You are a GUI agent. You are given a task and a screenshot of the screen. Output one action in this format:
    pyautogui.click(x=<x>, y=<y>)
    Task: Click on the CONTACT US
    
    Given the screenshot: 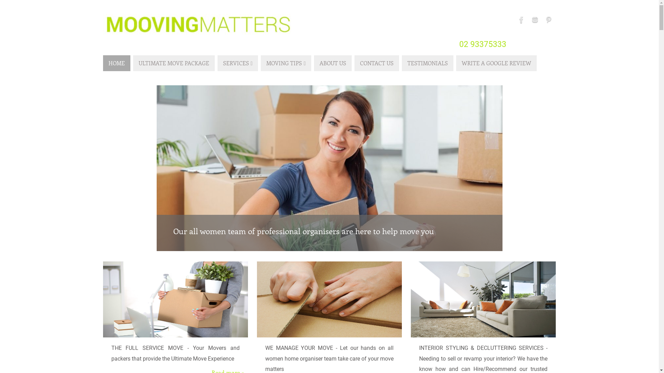 What is the action you would take?
    pyautogui.click(x=377, y=63)
    